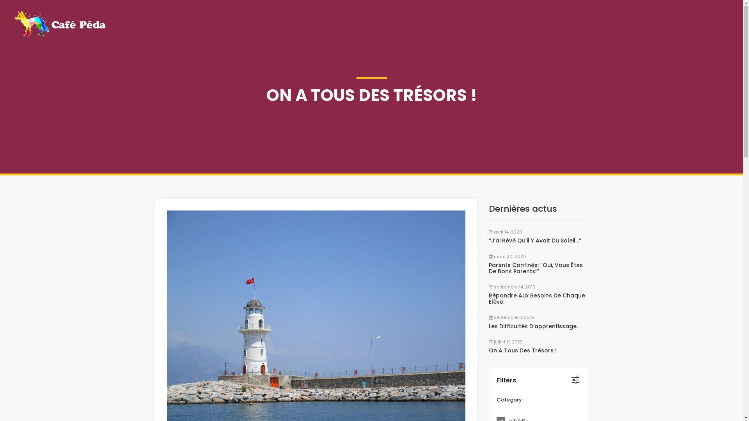 This screenshot has width=749, height=421. Describe the element at coordinates (538, 380) in the screenshot. I see `Filters` at that location.